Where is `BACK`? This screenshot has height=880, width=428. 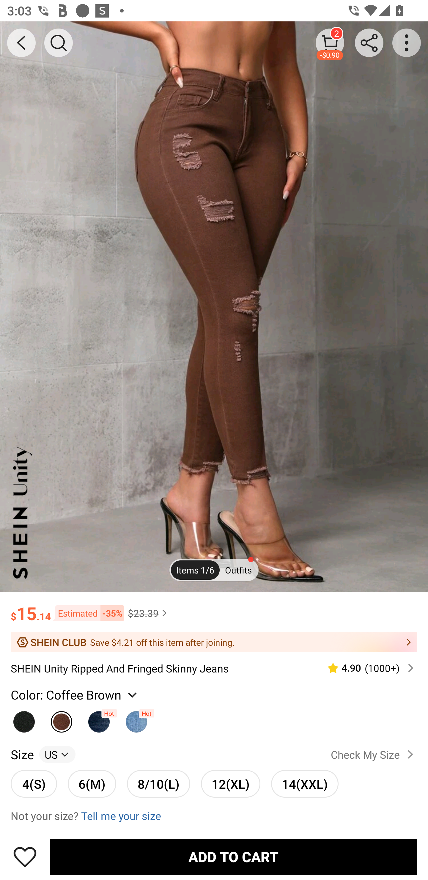
BACK is located at coordinates (21, 43).